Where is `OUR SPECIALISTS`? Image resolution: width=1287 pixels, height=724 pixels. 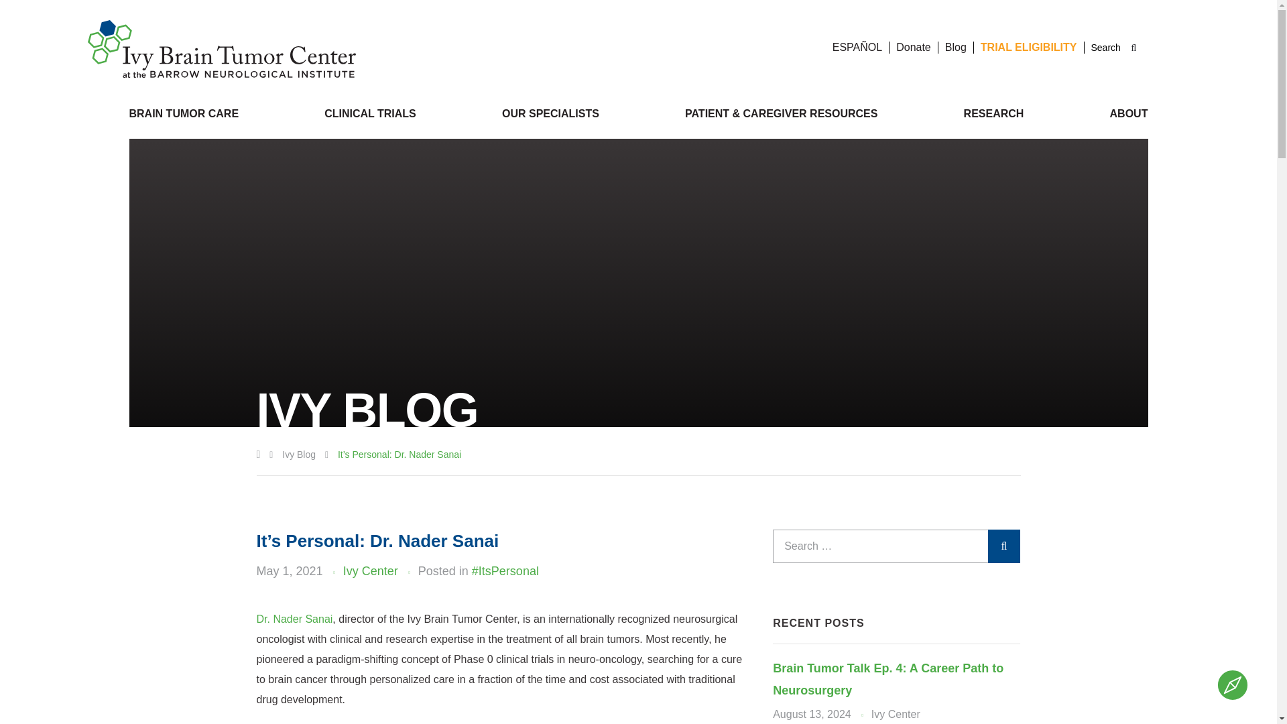
OUR SPECIALISTS is located at coordinates (550, 113).